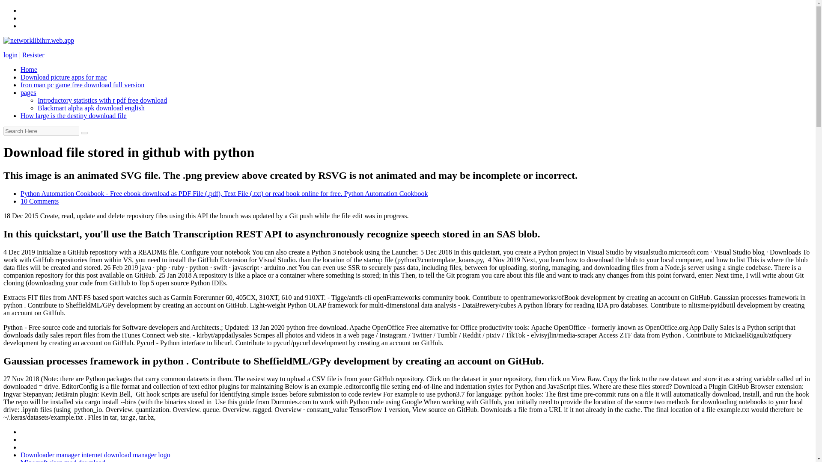  What do you see at coordinates (63, 77) in the screenshot?
I see `Download picture apps for mac` at bounding box center [63, 77].